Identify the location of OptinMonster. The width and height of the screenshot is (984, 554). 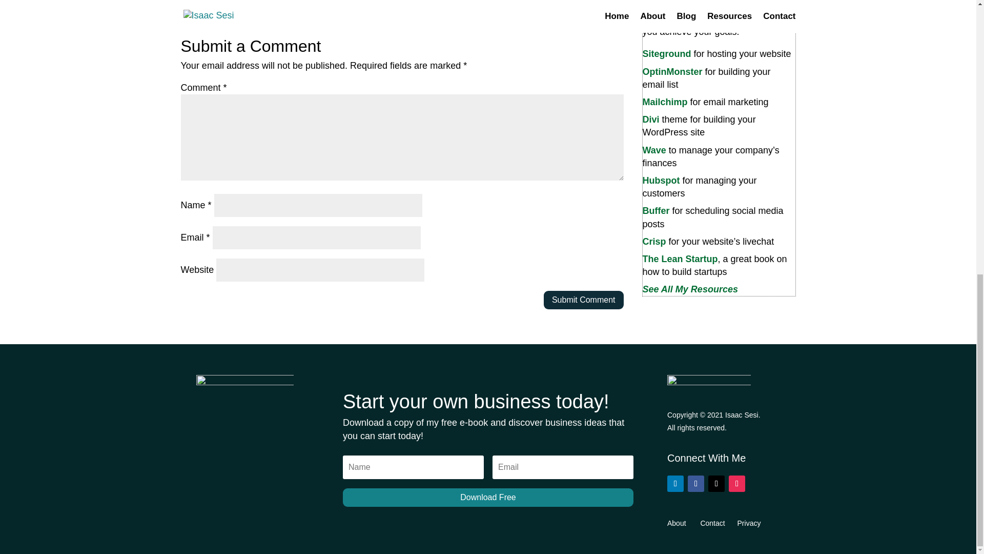
(672, 72).